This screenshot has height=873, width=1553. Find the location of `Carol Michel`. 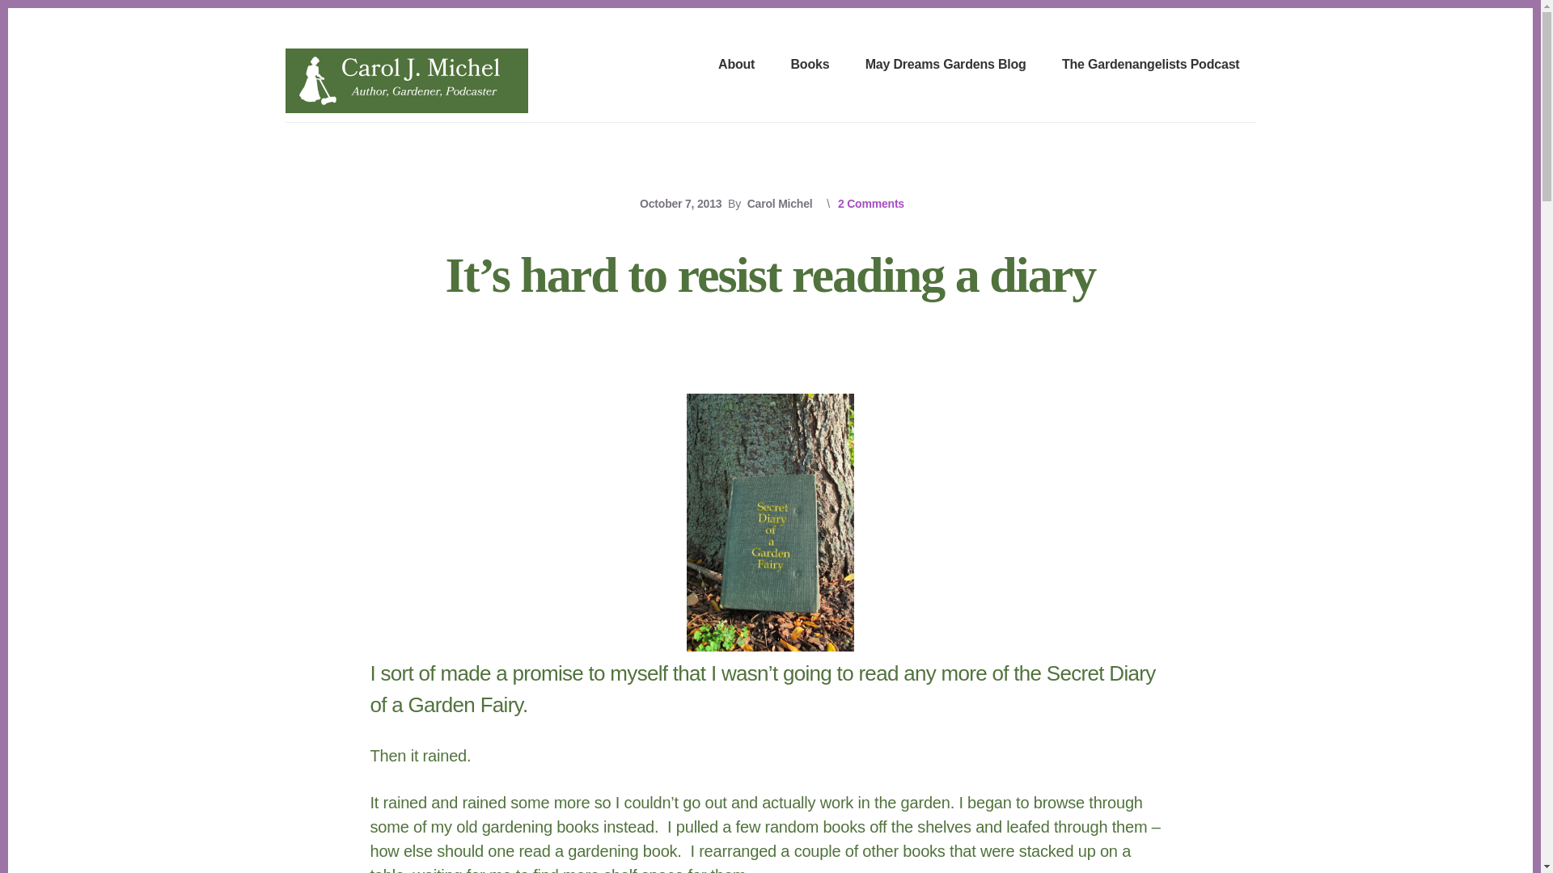

Carol Michel is located at coordinates (780, 204).